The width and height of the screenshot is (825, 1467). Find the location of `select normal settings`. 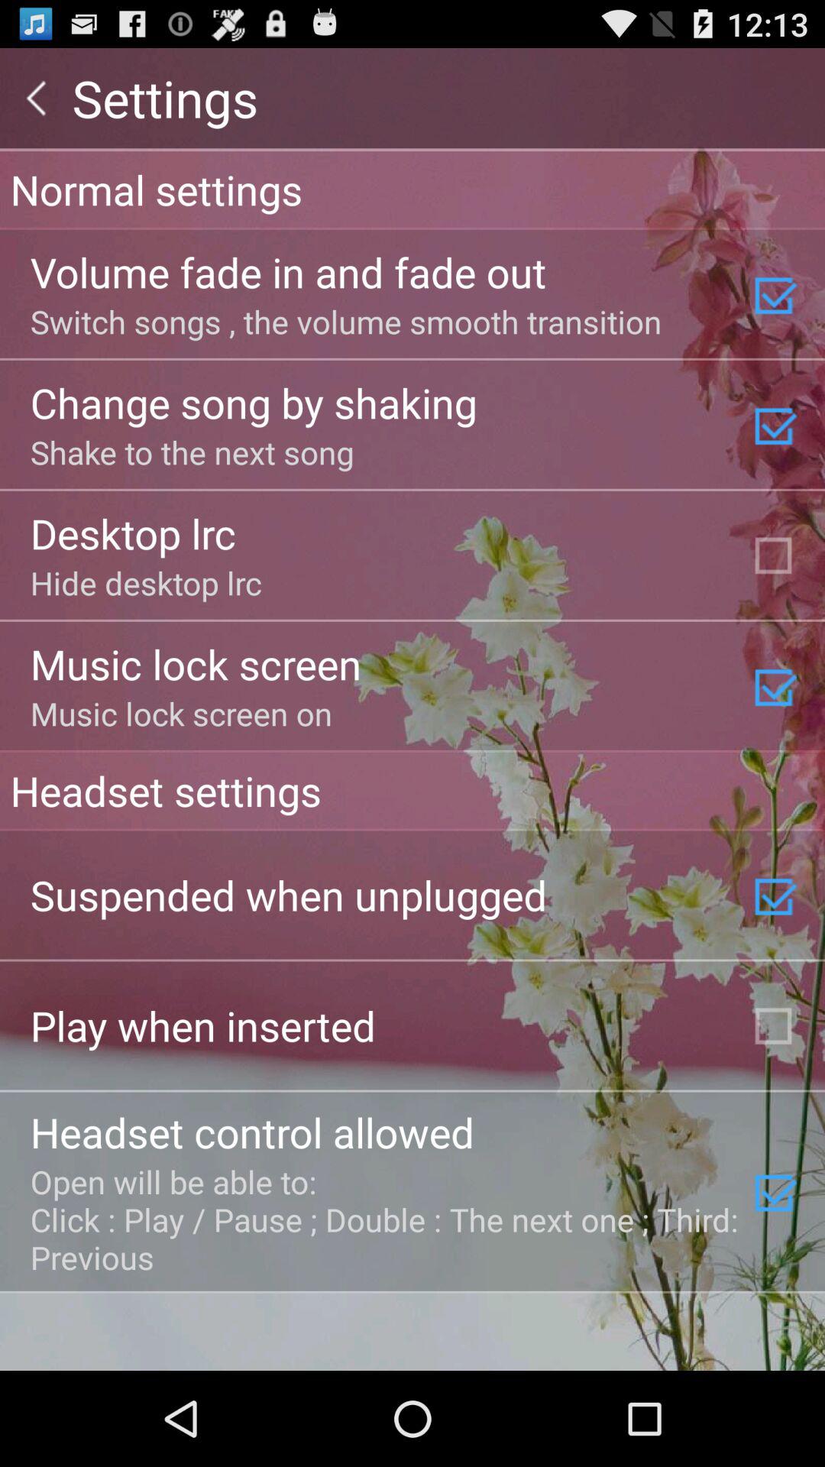

select normal settings is located at coordinates (412, 189).